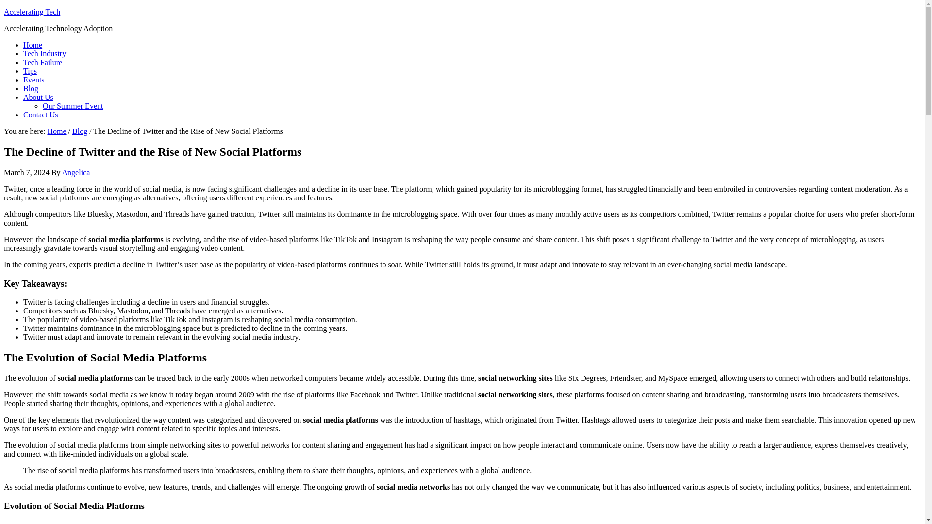 This screenshot has height=524, width=932. What do you see at coordinates (32, 12) in the screenshot?
I see `Accelerating Tech` at bounding box center [32, 12].